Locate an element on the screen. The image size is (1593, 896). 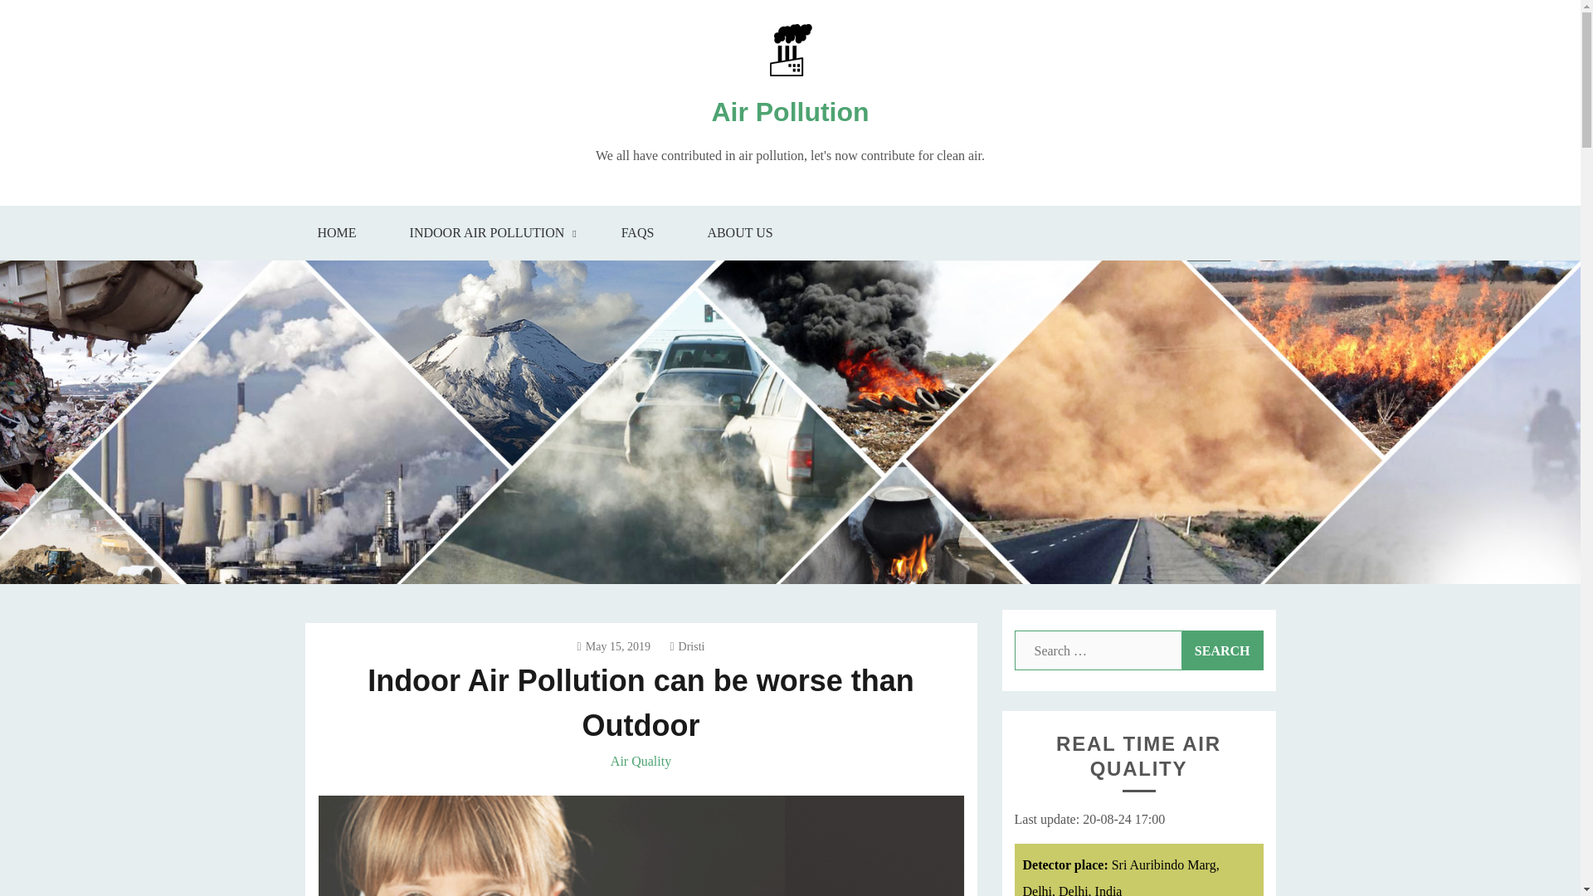
Air Quality is located at coordinates (641, 761).